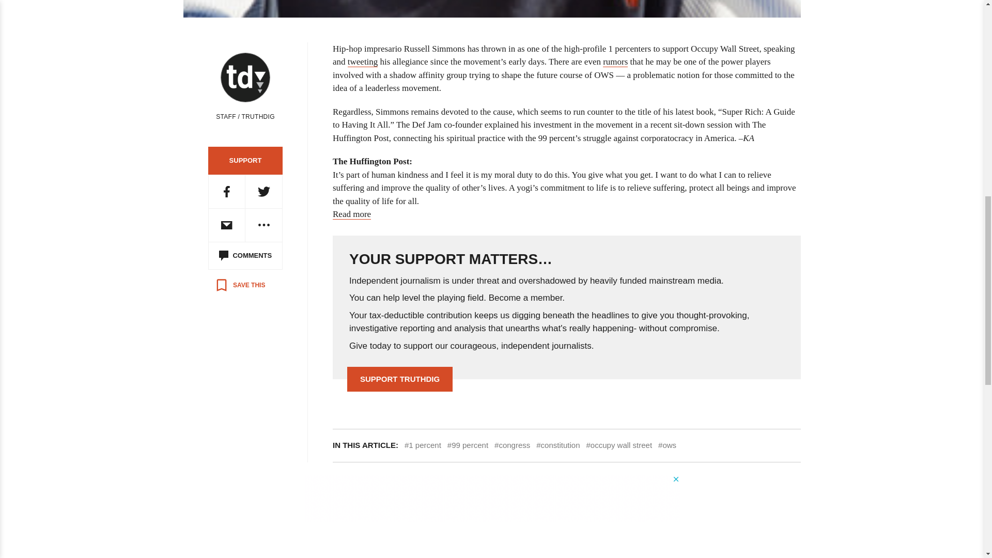 This screenshot has height=558, width=992. I want to click on 3rd party ad content, so click(491, 498).